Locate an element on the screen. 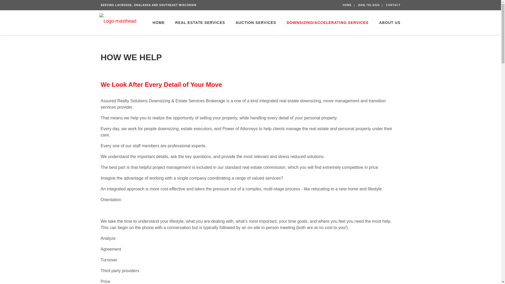 The width and height of the screenshot is (505, 284). HOME is located at coordinates (347, 5).